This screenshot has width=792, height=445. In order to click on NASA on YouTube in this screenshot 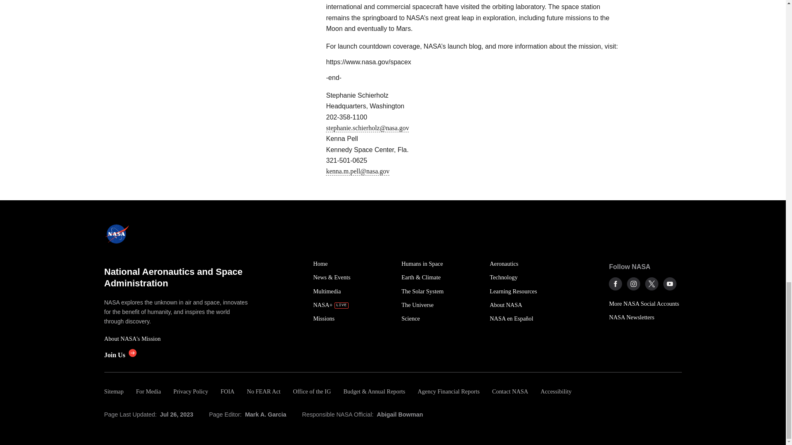, I will do `click(670, 283)`.